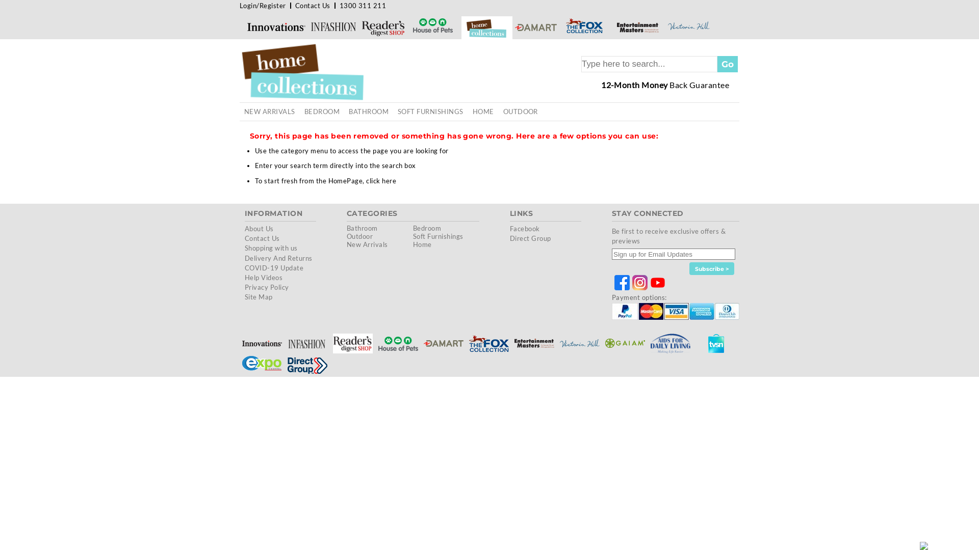 This screenshot has height=550, width=979. I want to click on HOME, so click(483, 112).